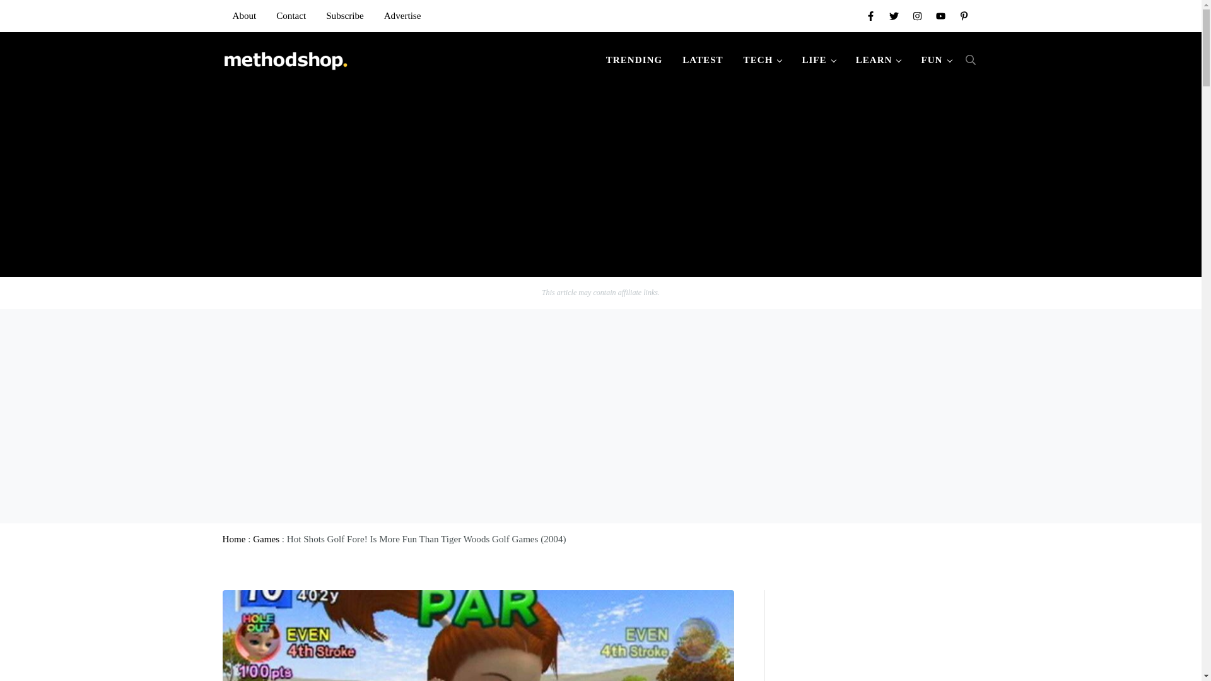 The width and height of the screenshot is (1211, 681). Describe the element at coordinates (763, 59) in the screenshot. I see `TECH` at that location.